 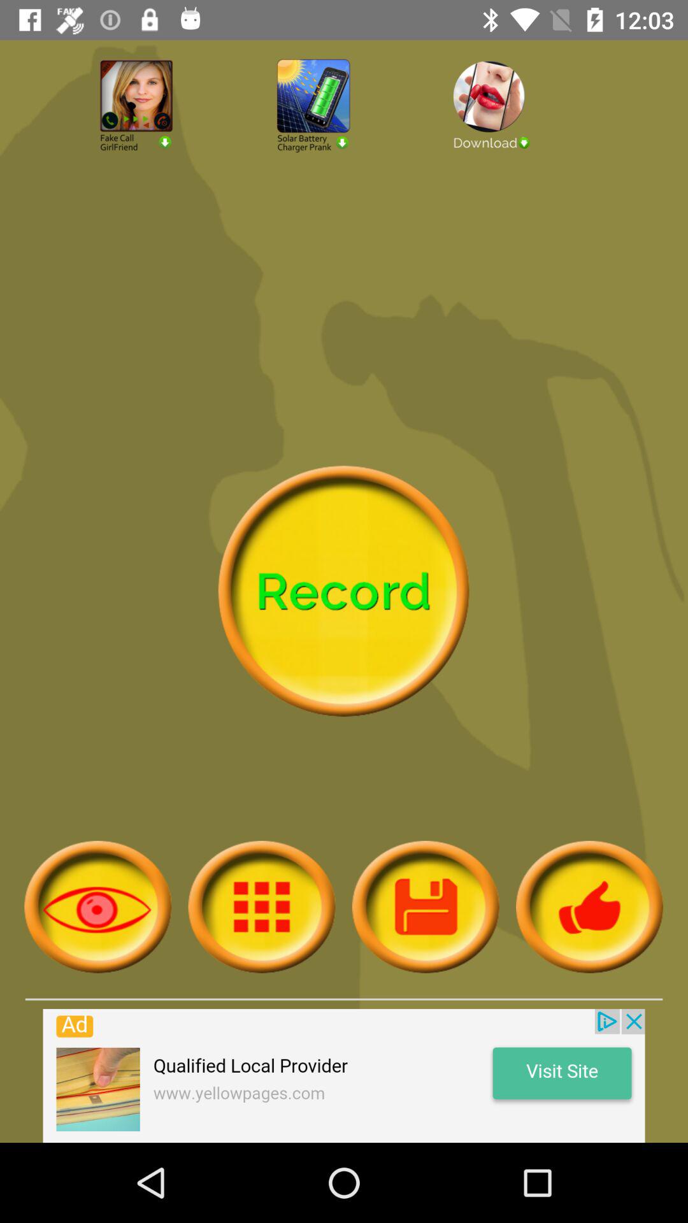 I want to click on qualified local provider add, so click(x=344, y=1076).